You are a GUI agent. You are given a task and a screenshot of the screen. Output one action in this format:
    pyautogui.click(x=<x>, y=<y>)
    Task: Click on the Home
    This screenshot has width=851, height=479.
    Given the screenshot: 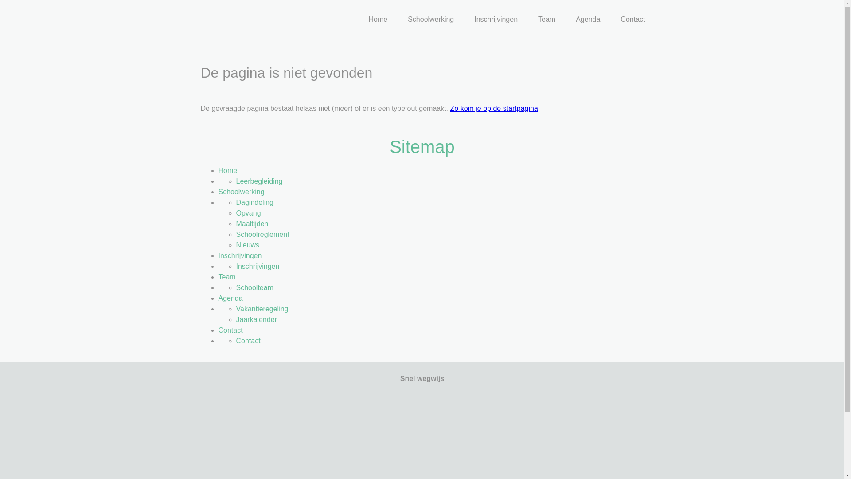 What is the action you would take?
    pyautogui.click(x=378, y=20)
    